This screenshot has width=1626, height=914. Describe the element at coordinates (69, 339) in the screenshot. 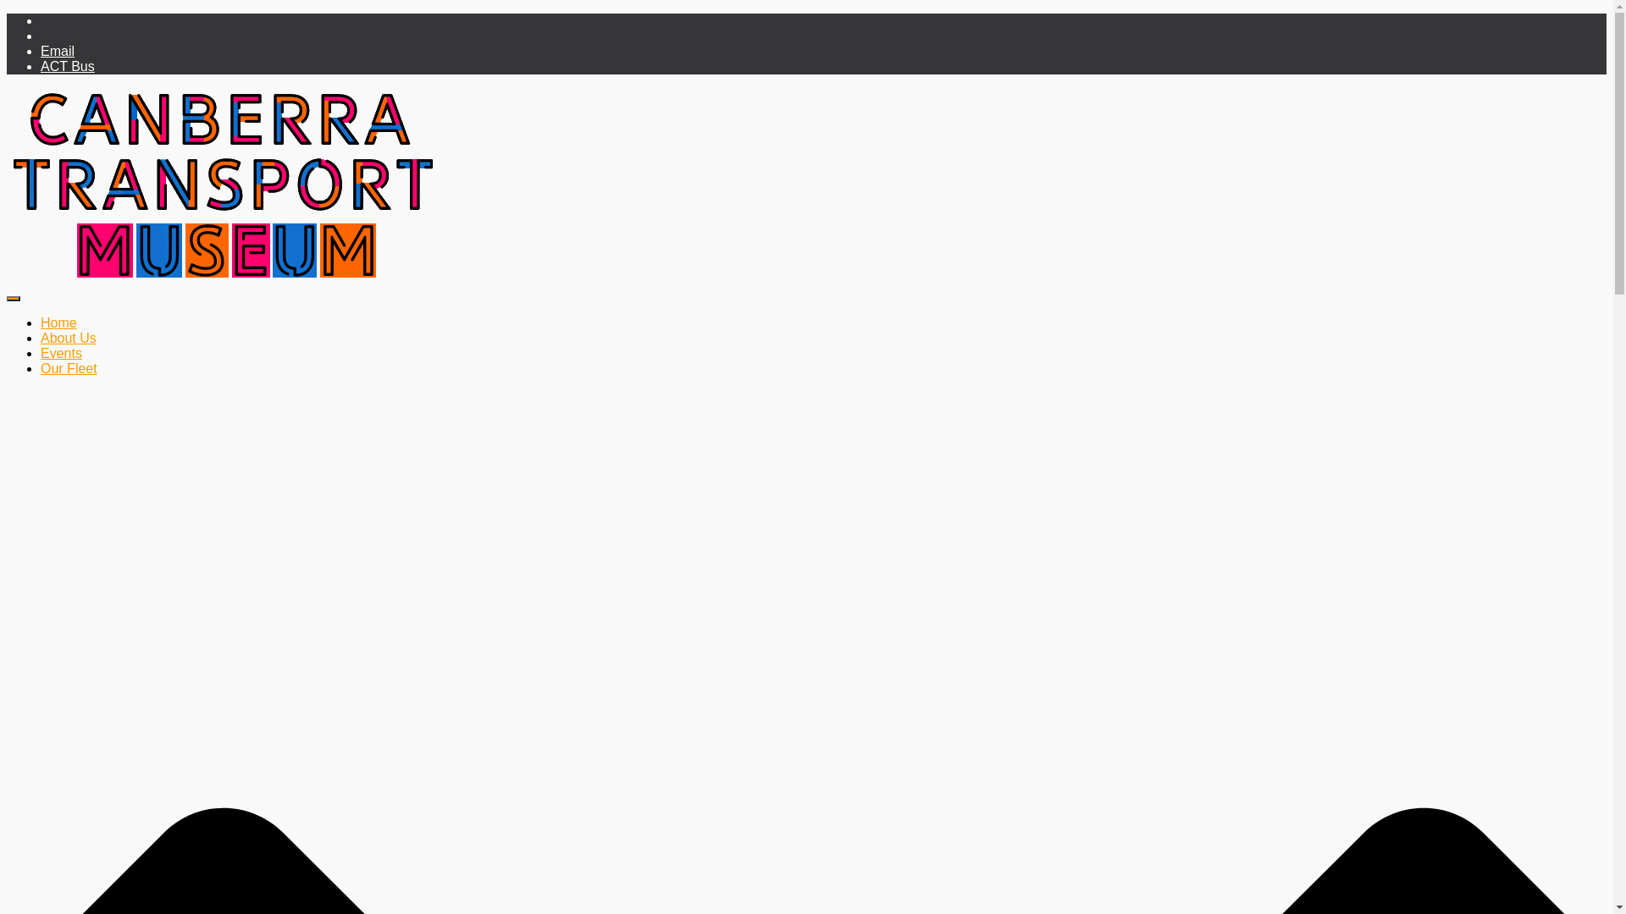

I see `About Us` at that location.